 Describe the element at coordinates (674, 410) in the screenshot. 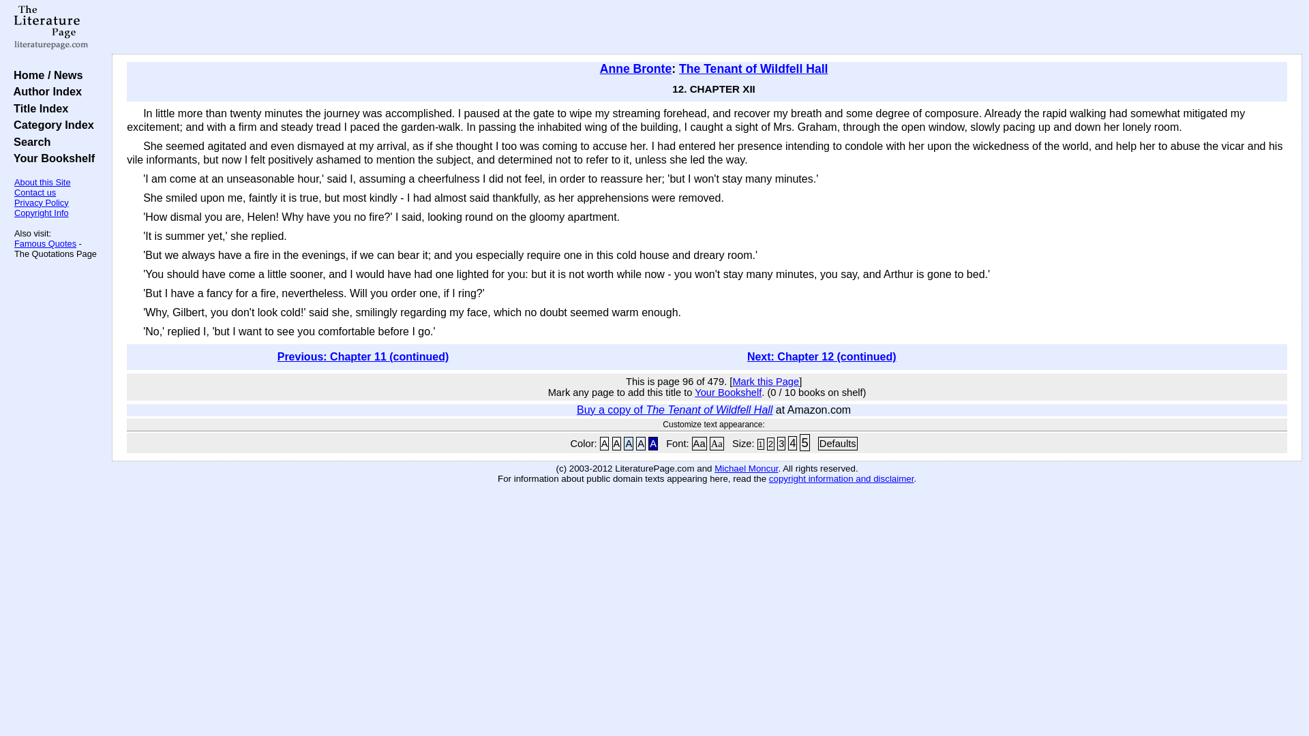

I see `Buy a copy of The Tenant of Wildfell Hall` at that location.